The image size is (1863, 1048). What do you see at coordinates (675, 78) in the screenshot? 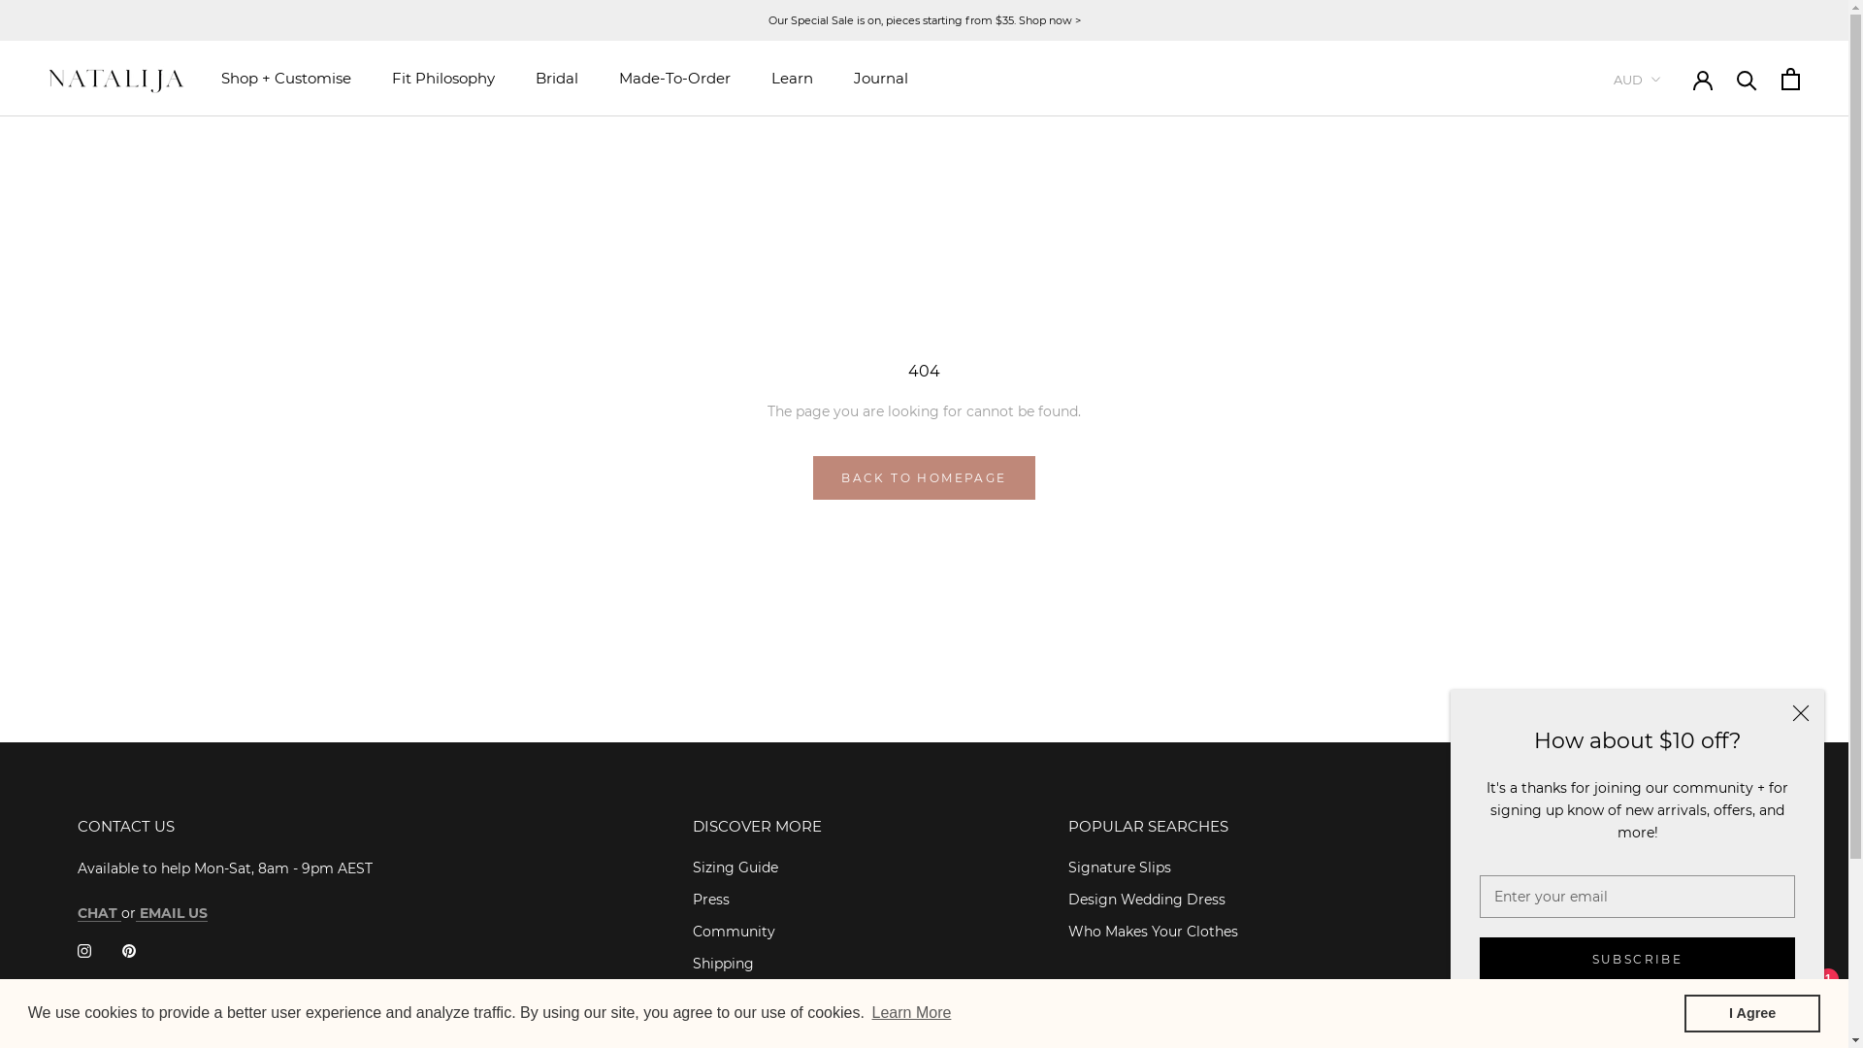
I see `Made-To-Order
Made-To-Order` at bounding box center [675, 78].